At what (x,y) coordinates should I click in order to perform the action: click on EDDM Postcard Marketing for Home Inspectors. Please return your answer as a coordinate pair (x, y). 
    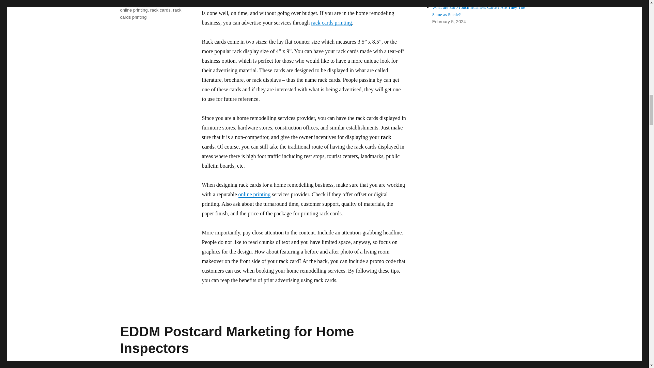
    Looking at the image, I should click on (236, 340).